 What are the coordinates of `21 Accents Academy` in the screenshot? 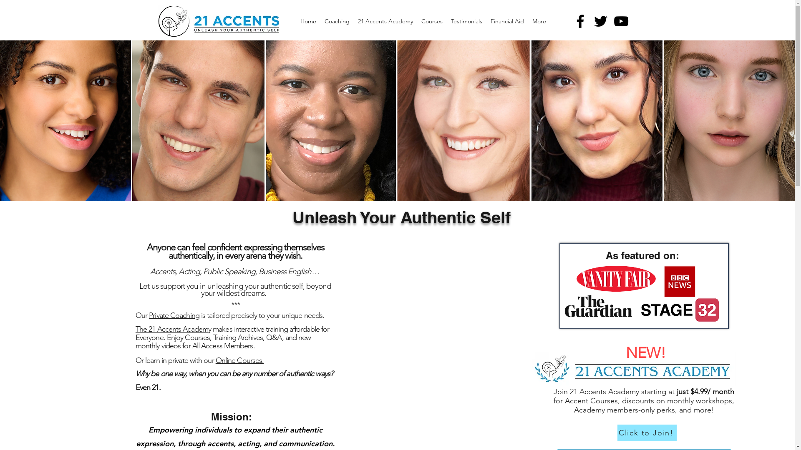 It's located at (385, 21).